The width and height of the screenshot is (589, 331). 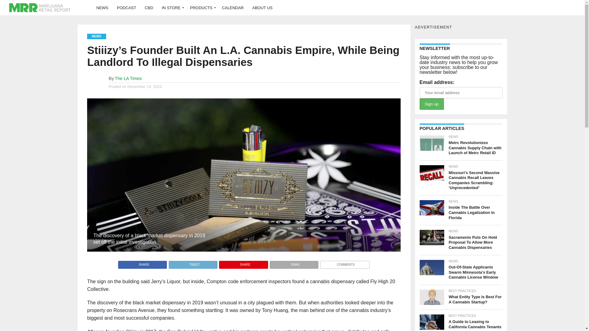 I want to click on TWEET, so click(x=193, y=263).